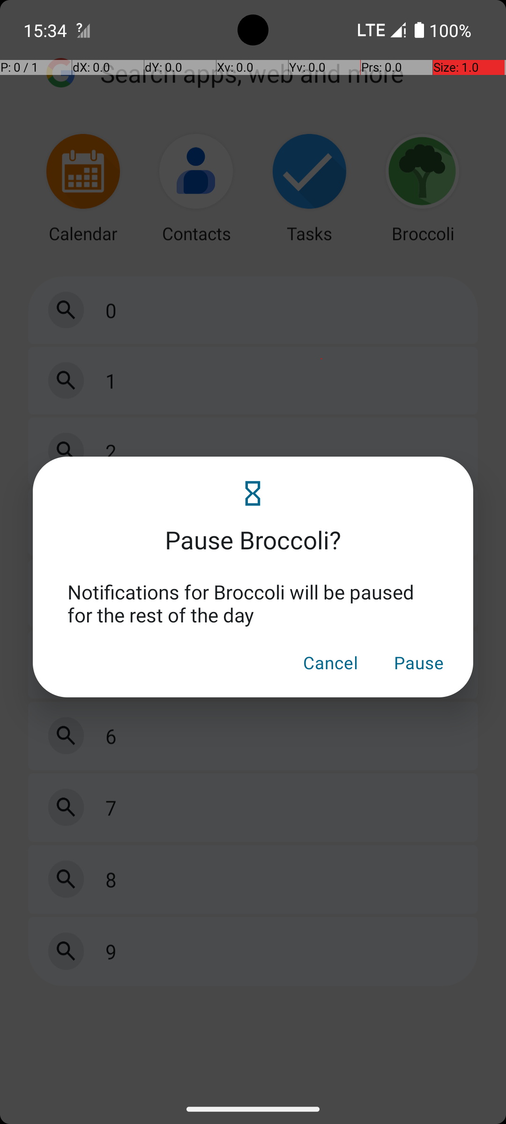 Image resolution: width=506 pixels, height=1124 pixels. I want to click on Pause Broccoli?, so click(253, 528).